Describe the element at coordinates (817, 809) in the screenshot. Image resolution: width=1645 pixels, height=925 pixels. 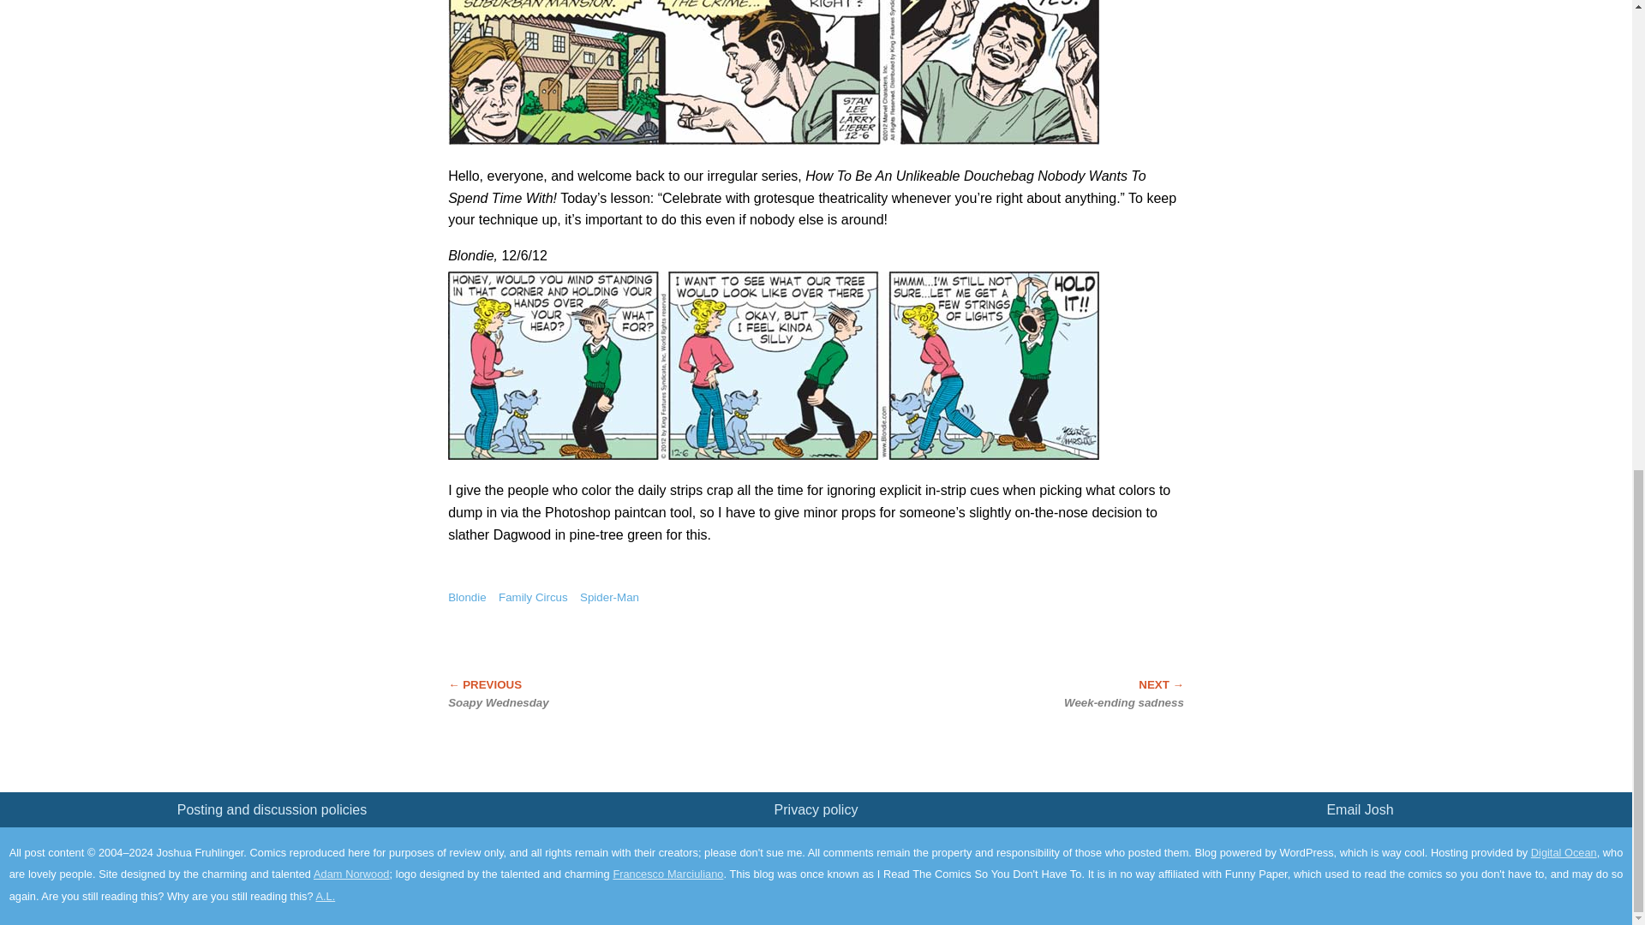
I see `Privacy policy` at that location.